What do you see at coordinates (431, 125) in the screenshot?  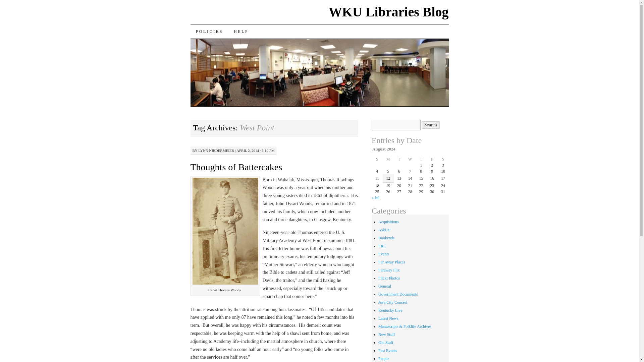 I see `Search` at bounding box center [431, 125].